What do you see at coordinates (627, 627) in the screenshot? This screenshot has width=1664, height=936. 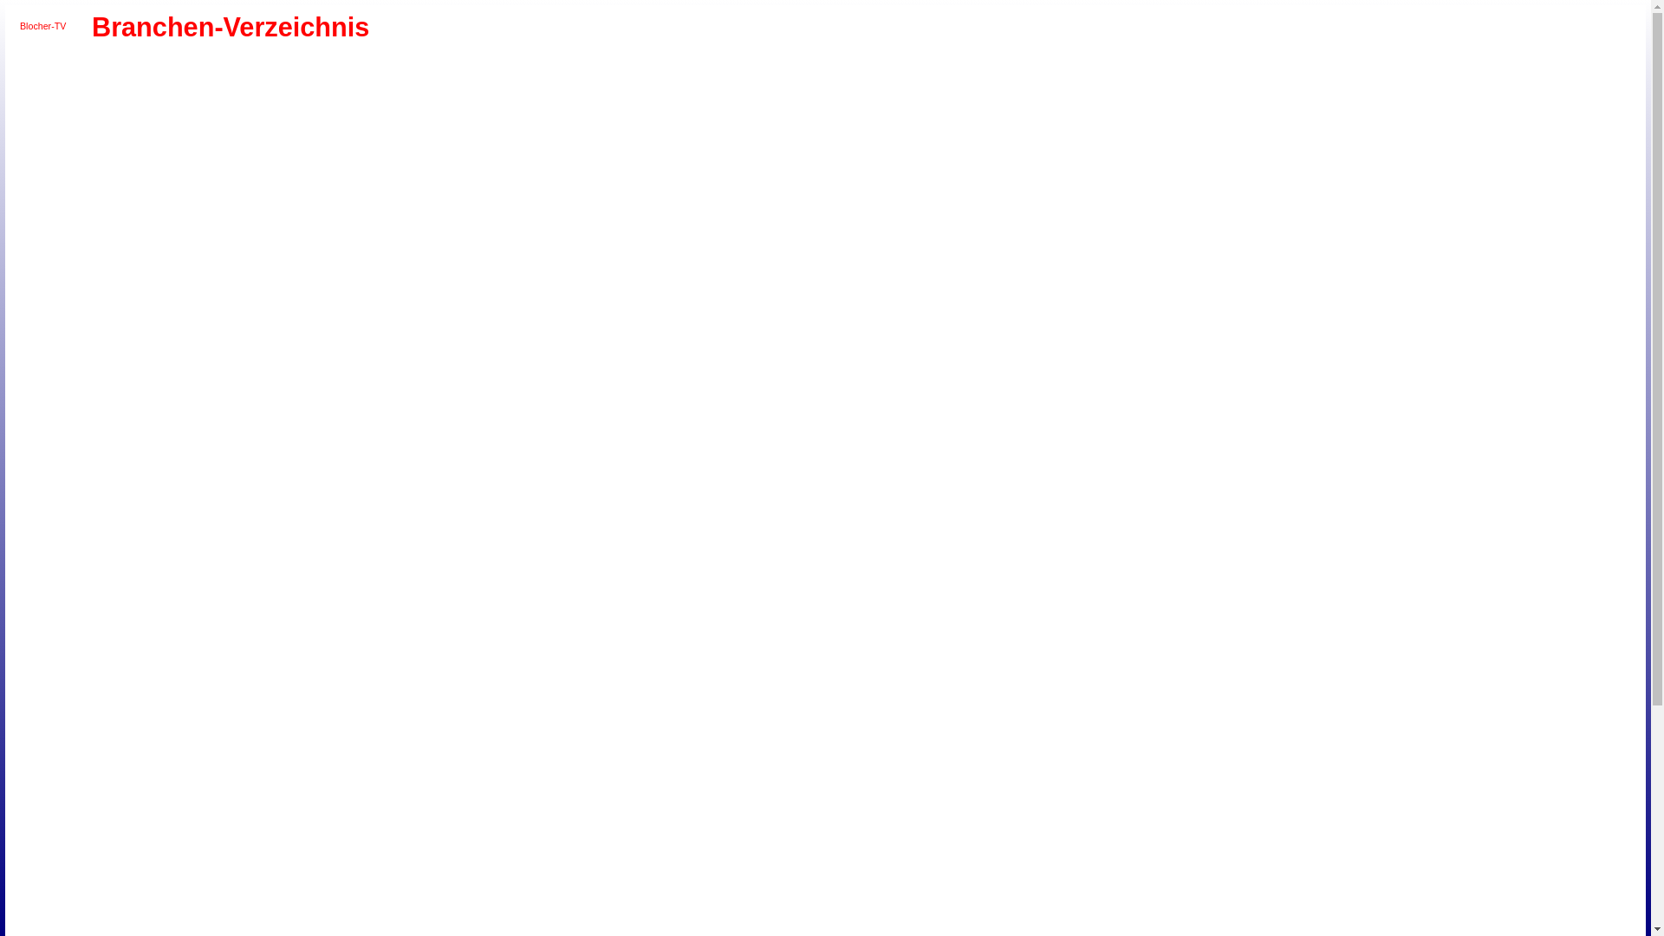 I see `Spatz Bangerter Regina Hotel Lyss Restaurant ` at bounding box center [627, 627].